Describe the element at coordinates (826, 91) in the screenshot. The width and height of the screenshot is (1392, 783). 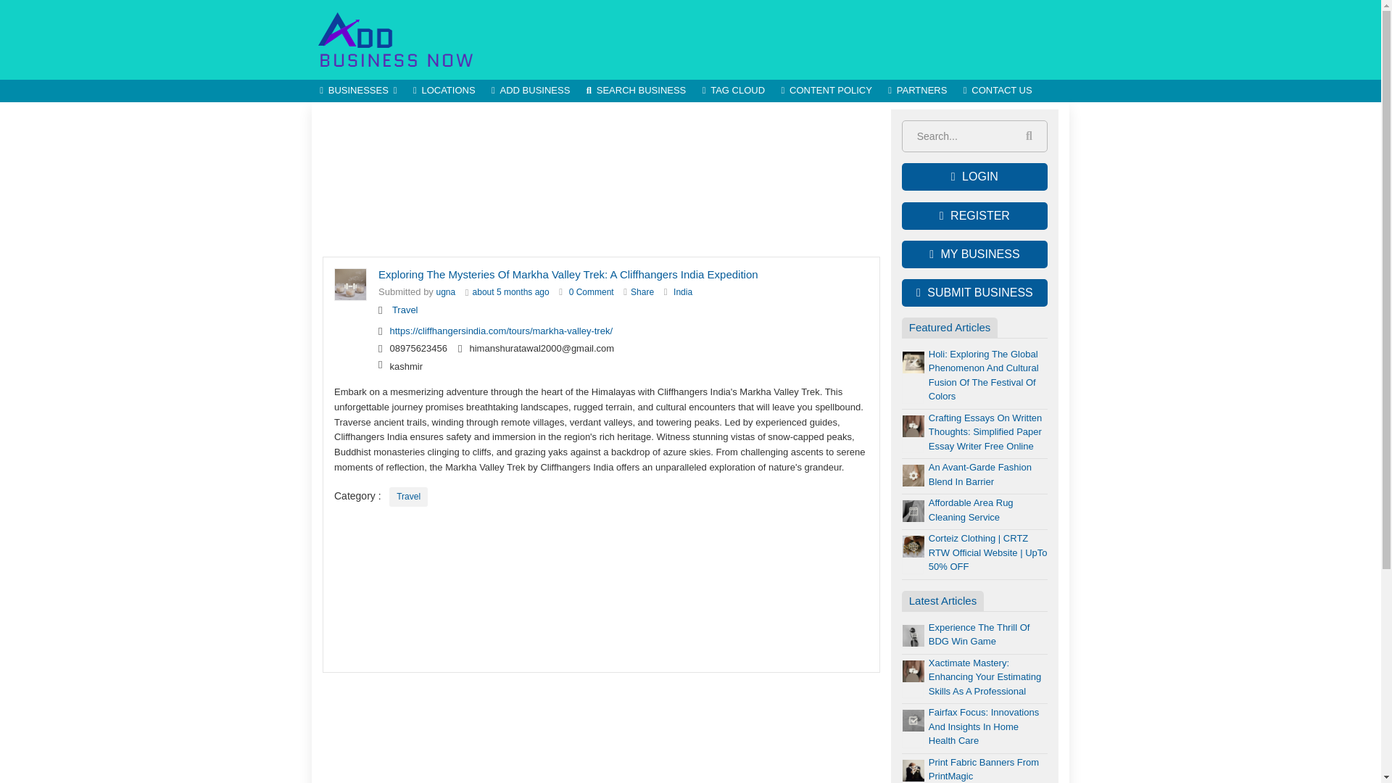
I see `CONTENT POLICY` at that location.